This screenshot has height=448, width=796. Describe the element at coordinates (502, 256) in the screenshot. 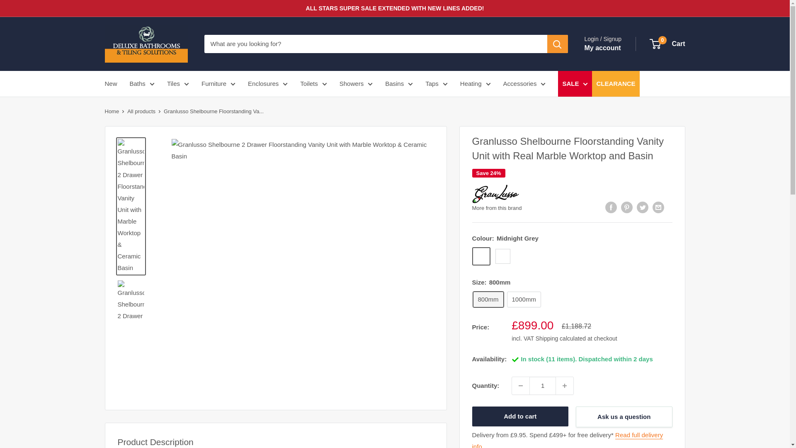

I see `White` at that location.